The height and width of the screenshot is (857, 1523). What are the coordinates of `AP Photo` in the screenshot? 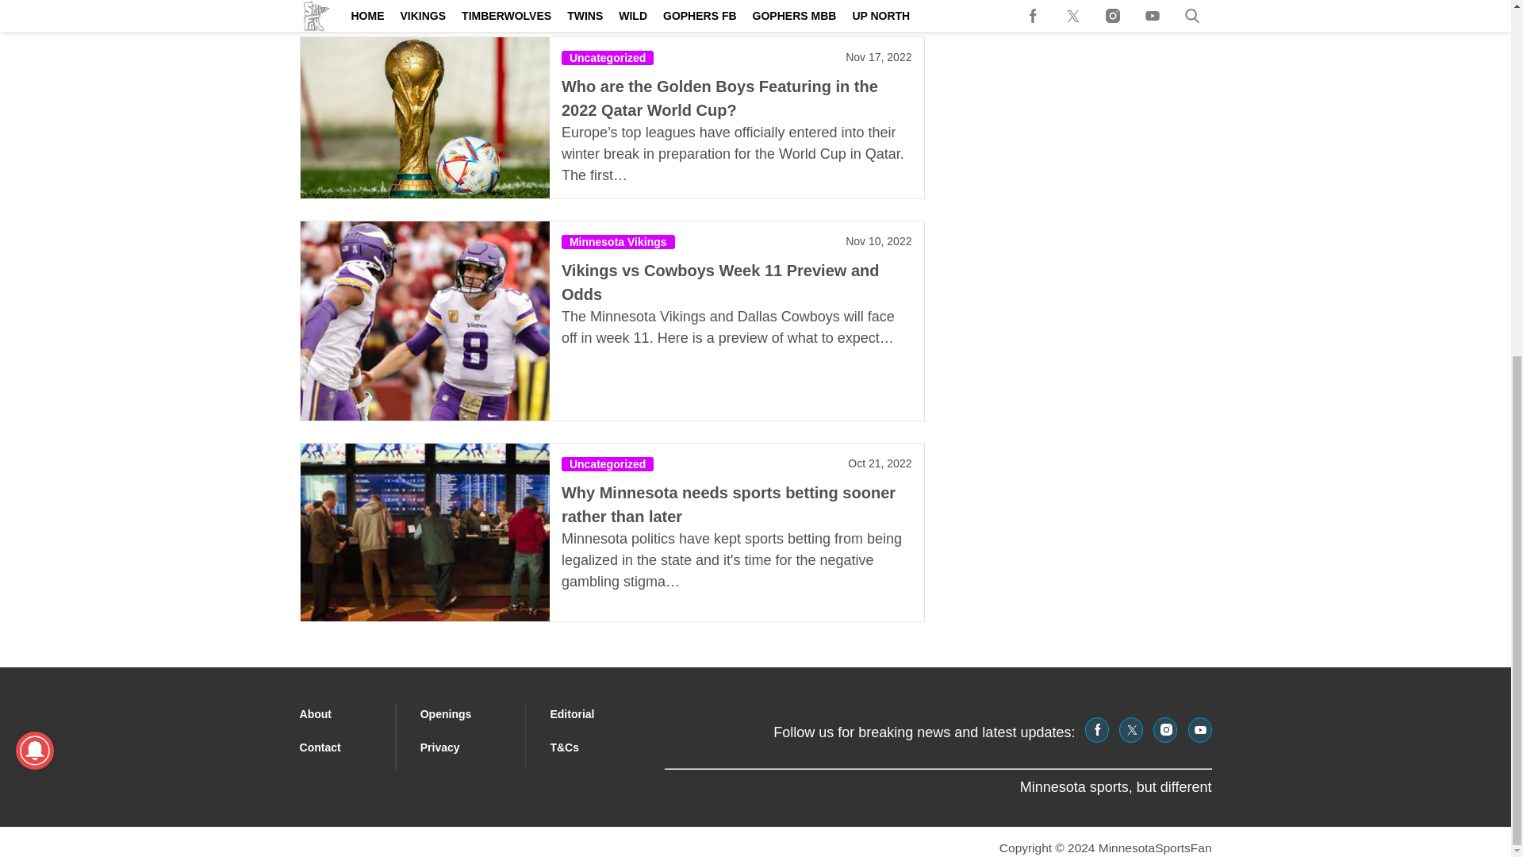 It's located at (424, 532).